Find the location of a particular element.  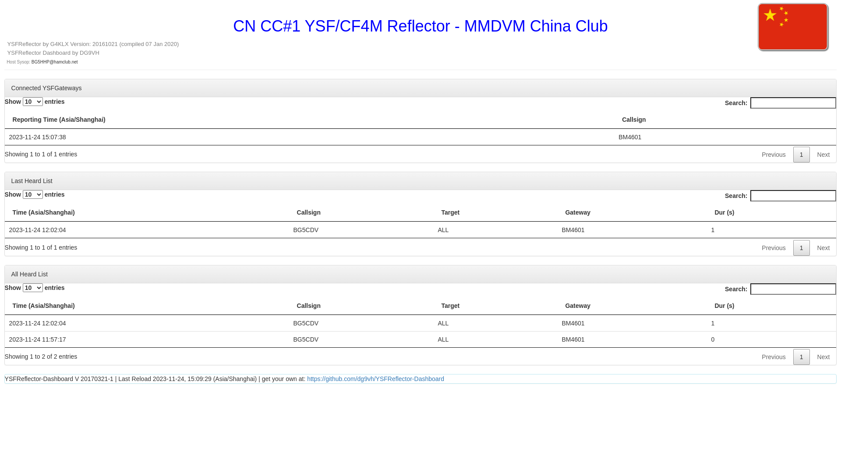

https://github.com/dg9vh/YSFReflector-Dashboard is located at coordinates (375, 379).